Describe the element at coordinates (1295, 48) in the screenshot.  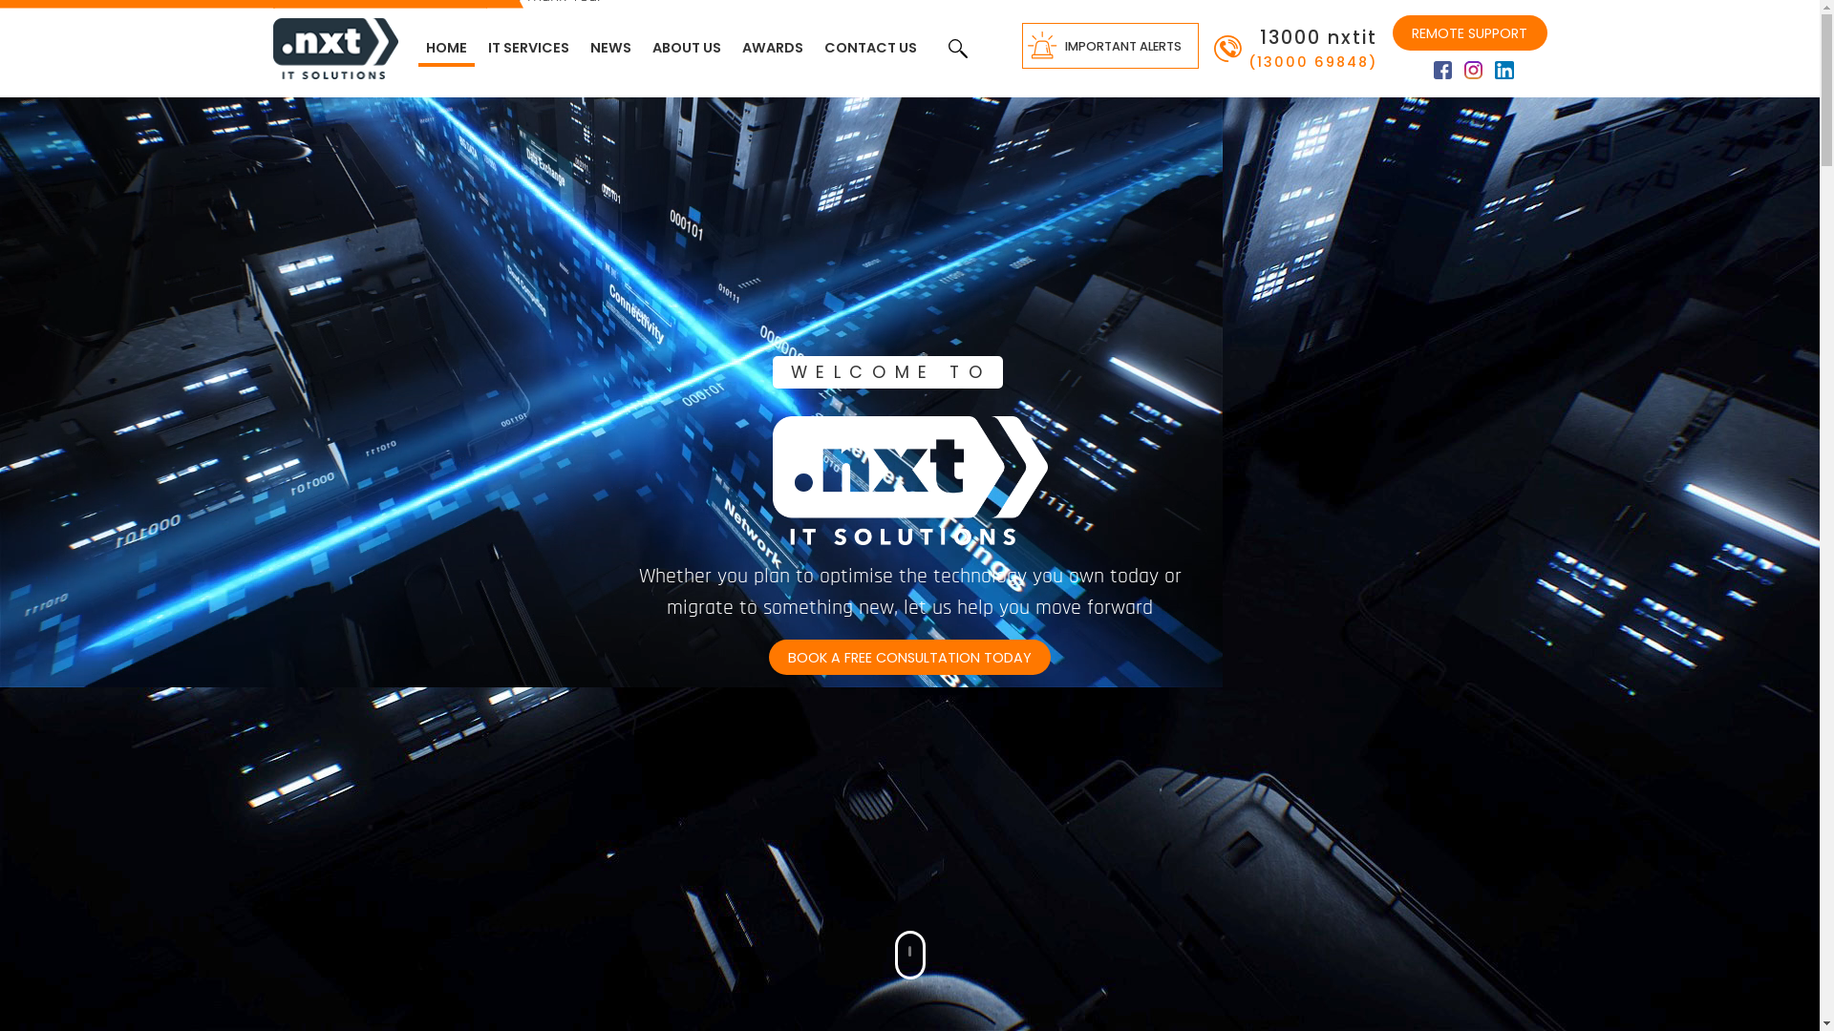
I see `13000 nxtit
(13000 69848)` at that location.